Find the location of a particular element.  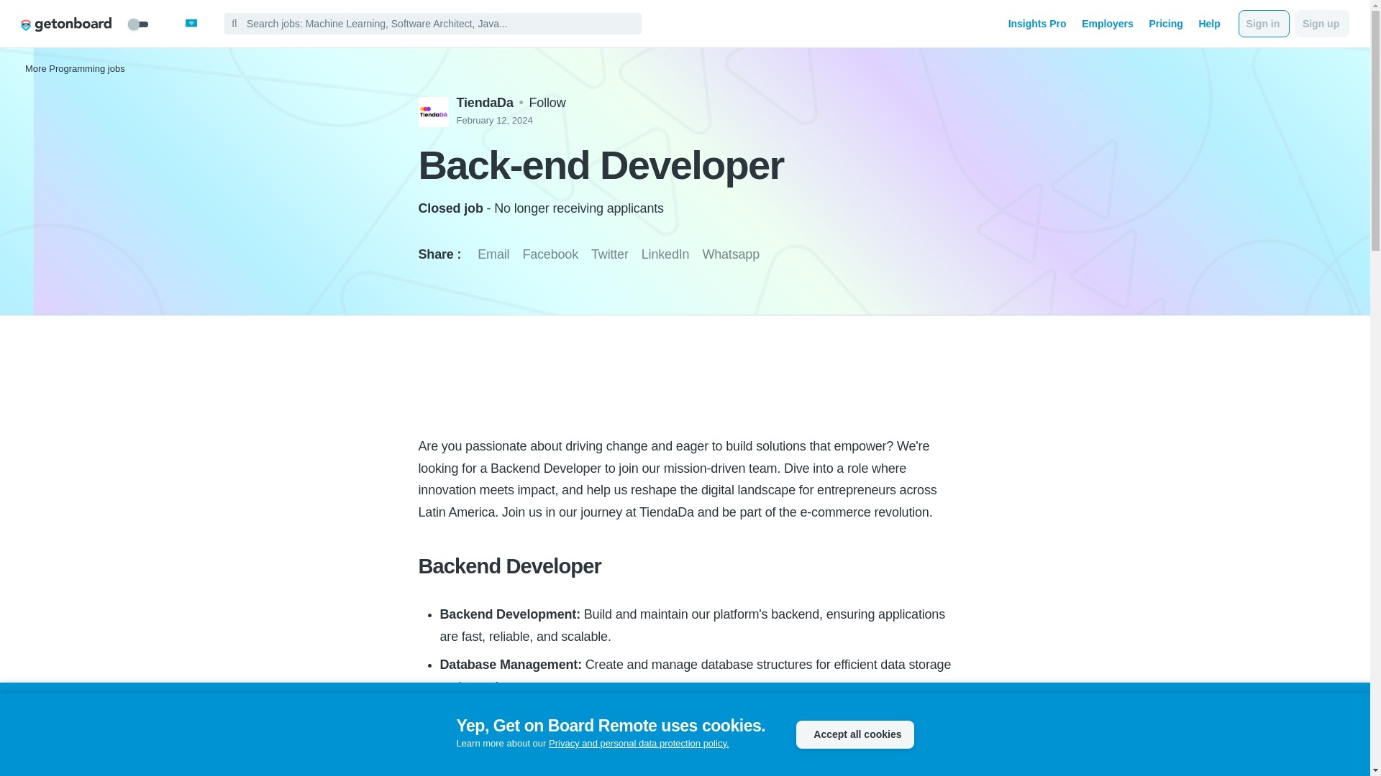

Sign in is located at coordinates (1264, 23).